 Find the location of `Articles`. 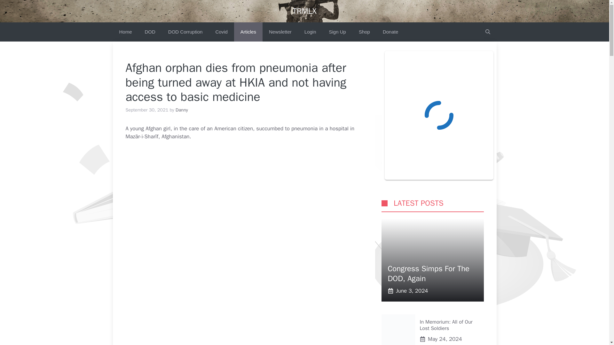

Articles is located at coordinates (248, 32).